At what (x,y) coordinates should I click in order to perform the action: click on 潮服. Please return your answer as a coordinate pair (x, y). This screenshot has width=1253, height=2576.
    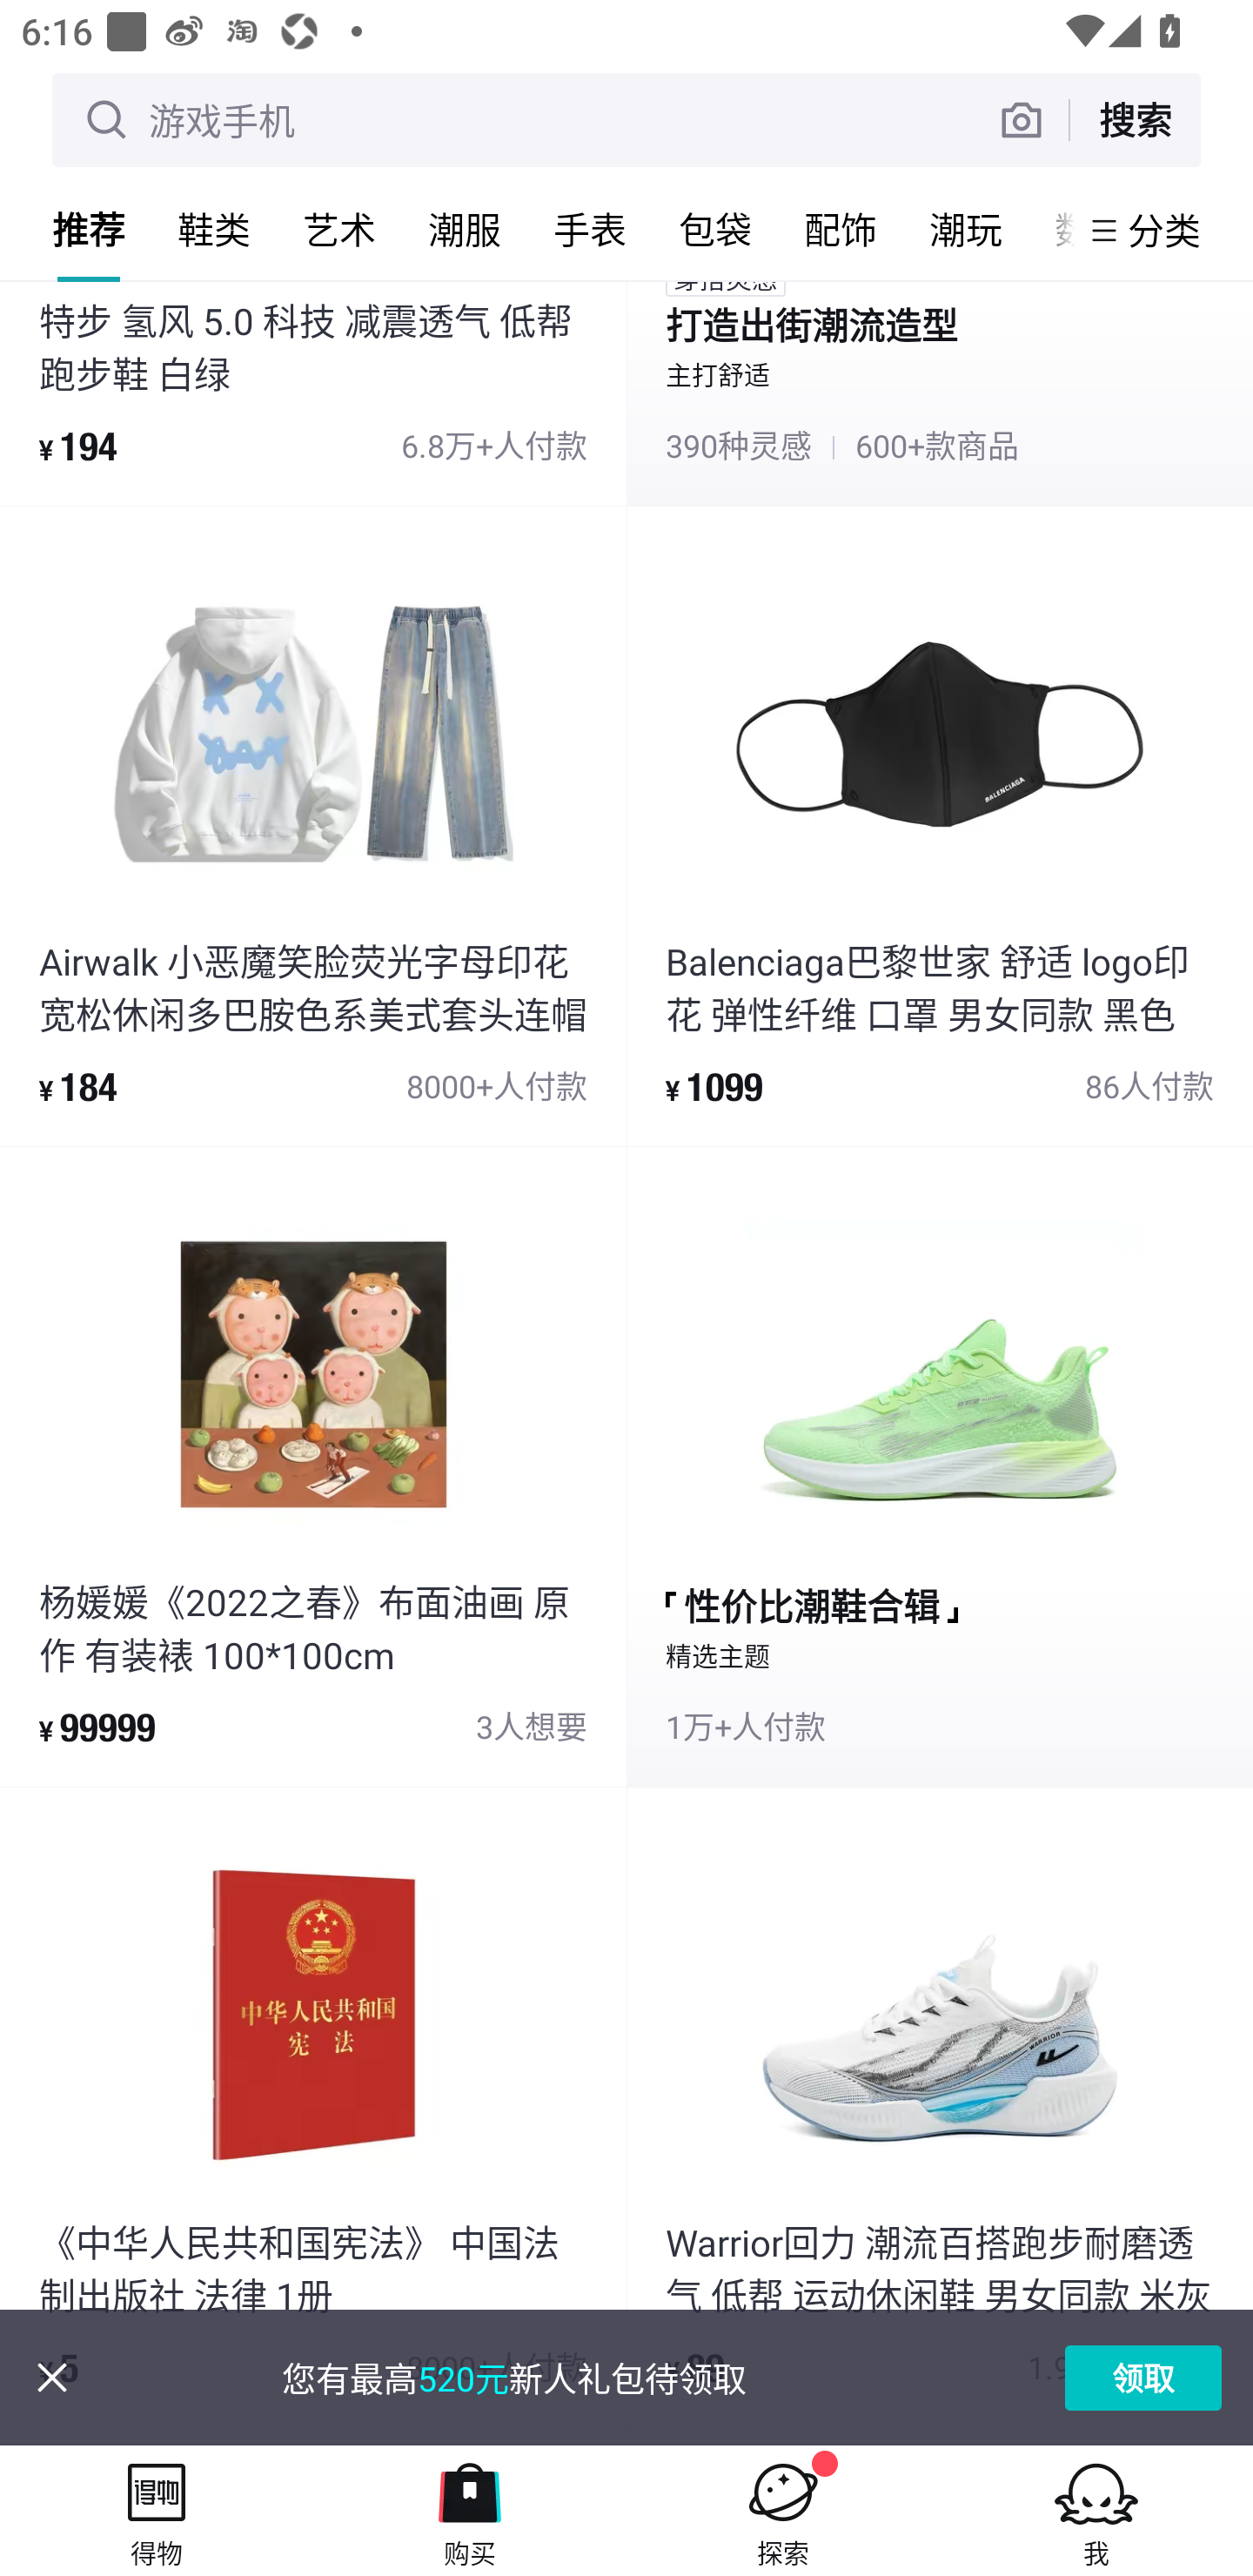
    Looking at the image, I should click on (465, 229).